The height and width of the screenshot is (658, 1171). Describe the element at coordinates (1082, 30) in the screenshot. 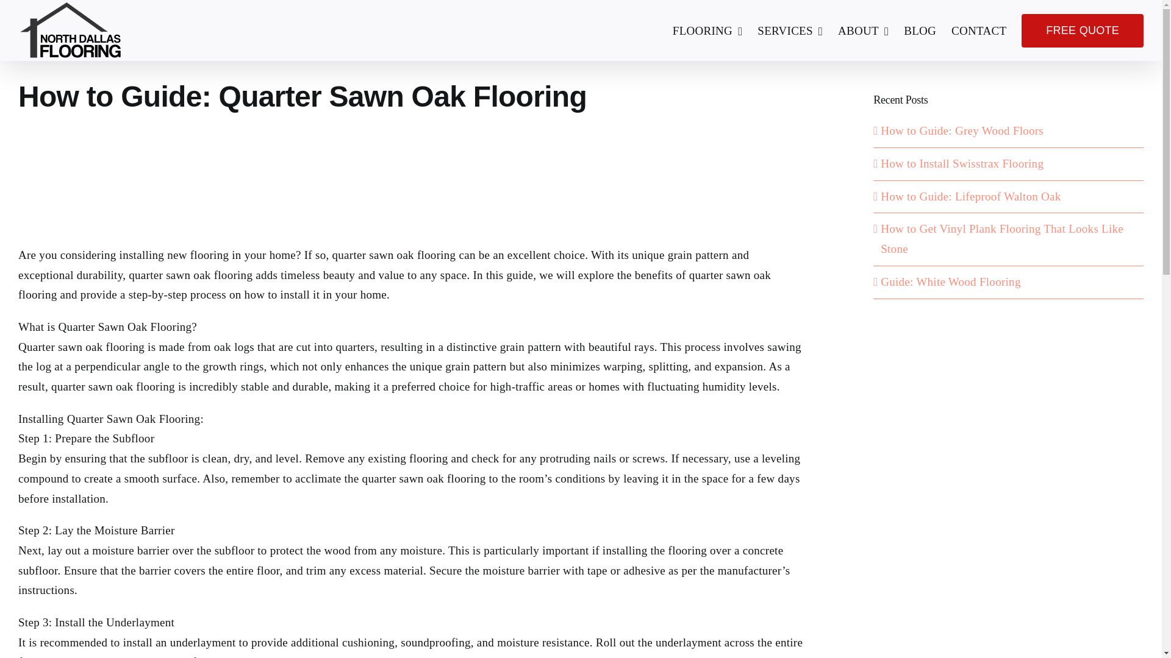

I see `FREE QUOTE` at that location.